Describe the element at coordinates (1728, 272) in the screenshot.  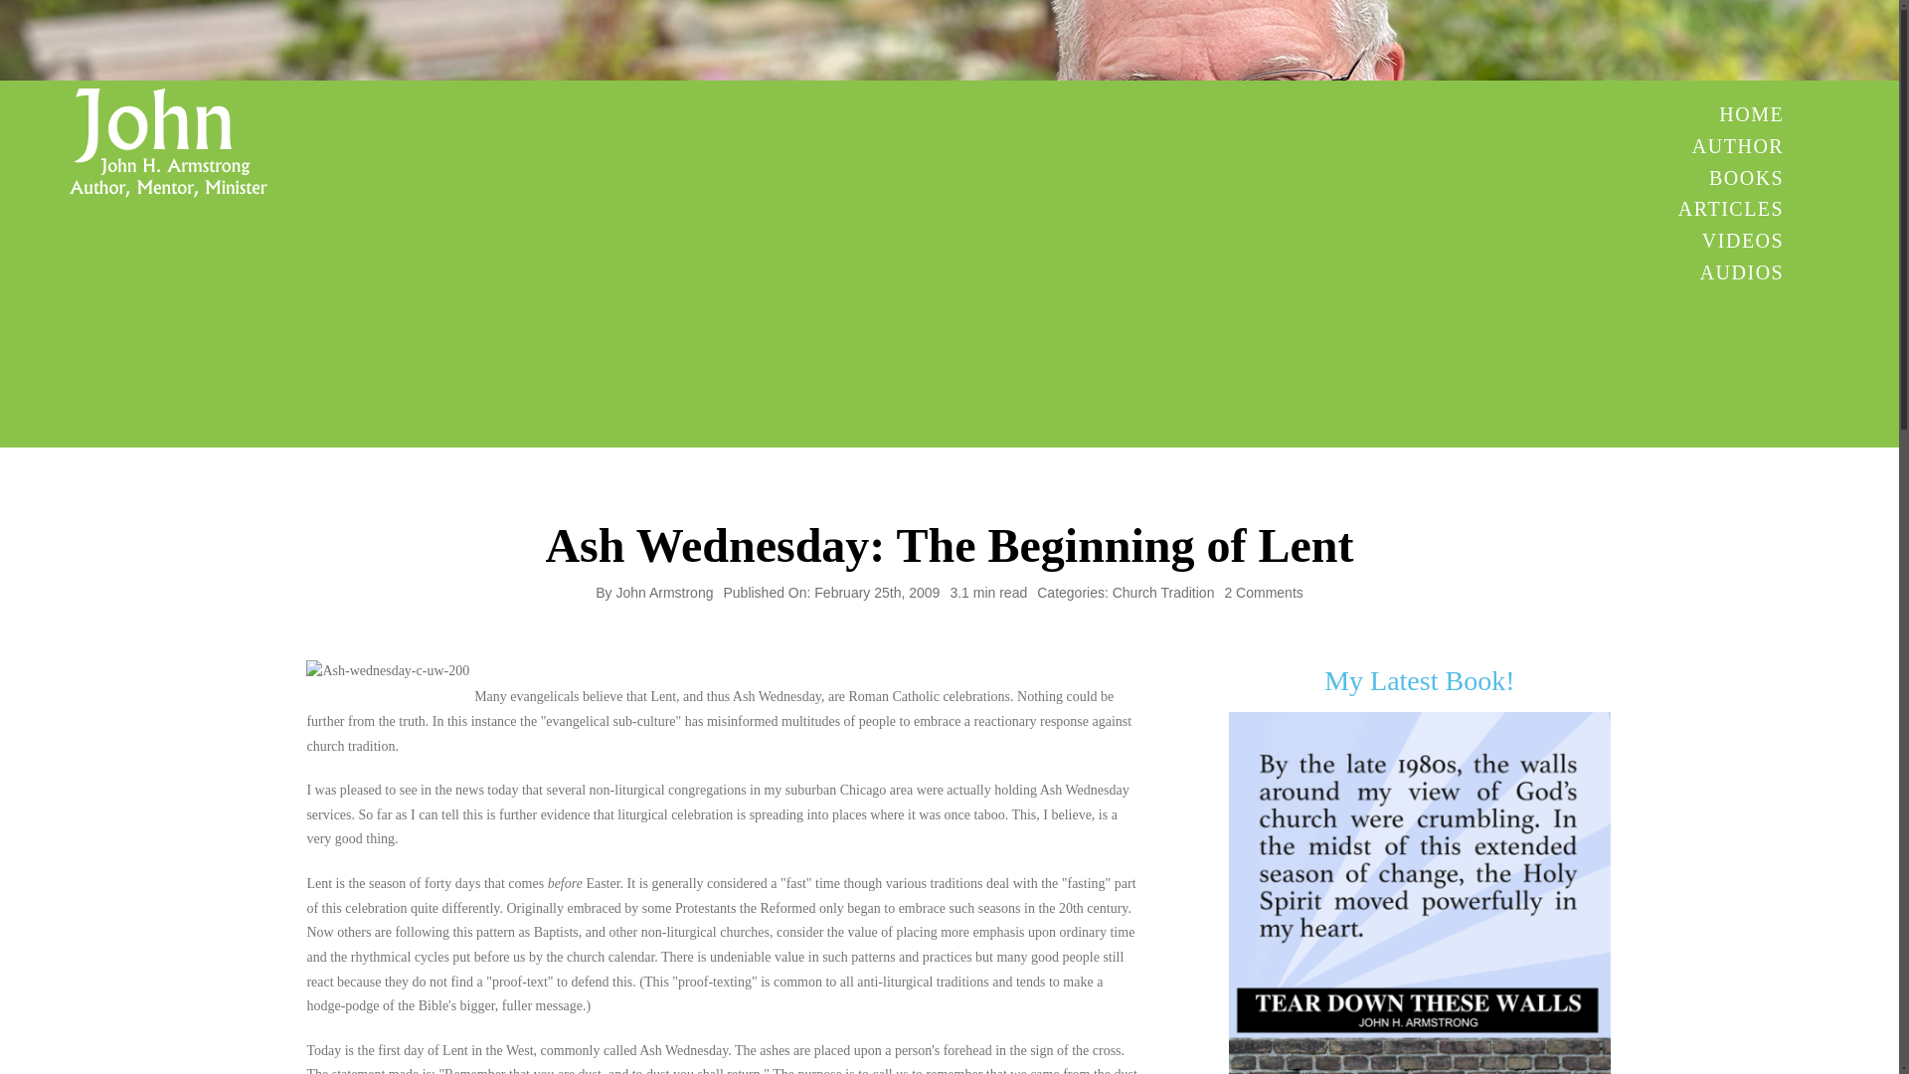
I see `AUDIOS` at that location.